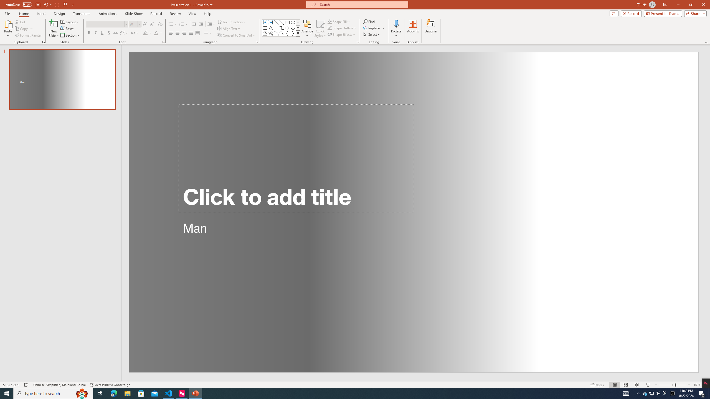 The image size is (710, 399). Describe the element at coordinates (298, 33) in the screenshot. I see `Shapes` at that location.